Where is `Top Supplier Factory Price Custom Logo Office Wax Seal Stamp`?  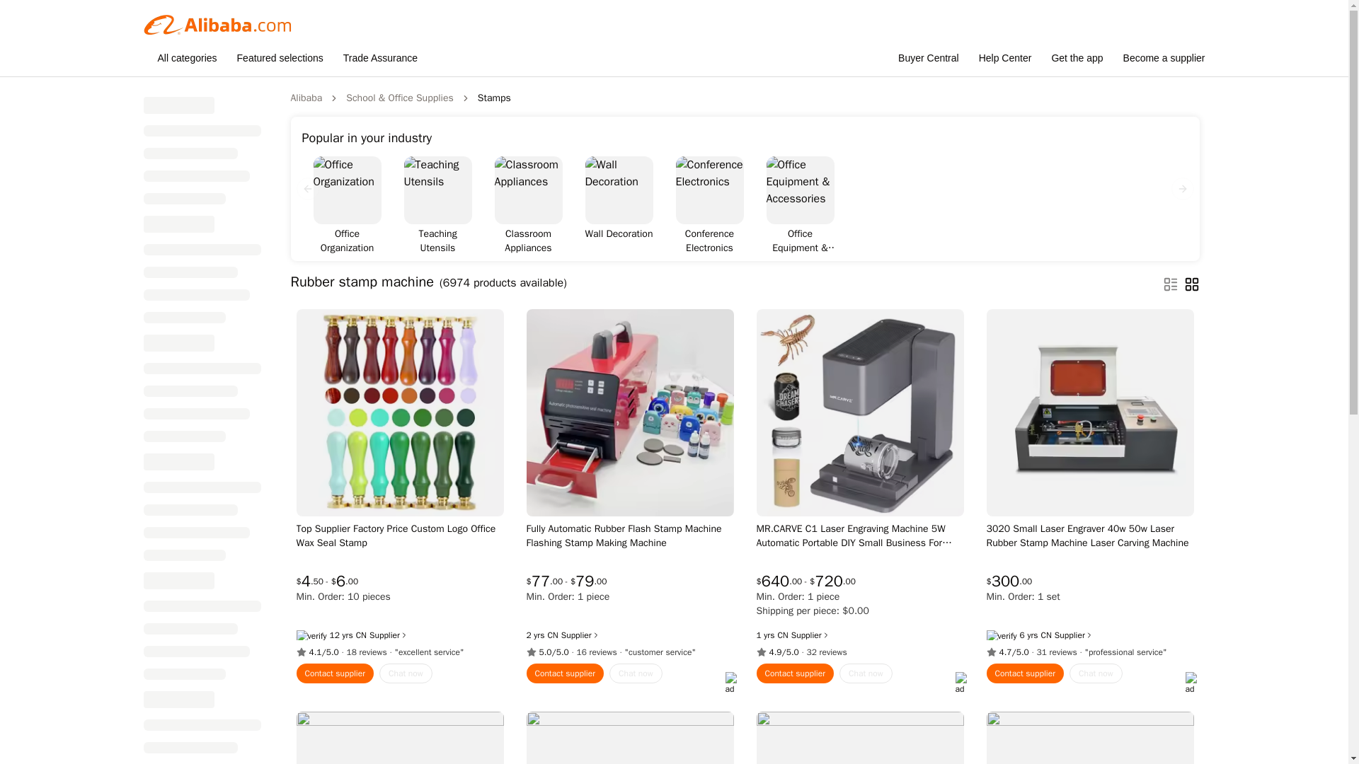
Top Supplier Factory Price Custom Logo Office Wax Seal Stamp is located at coordinates (399, 536).